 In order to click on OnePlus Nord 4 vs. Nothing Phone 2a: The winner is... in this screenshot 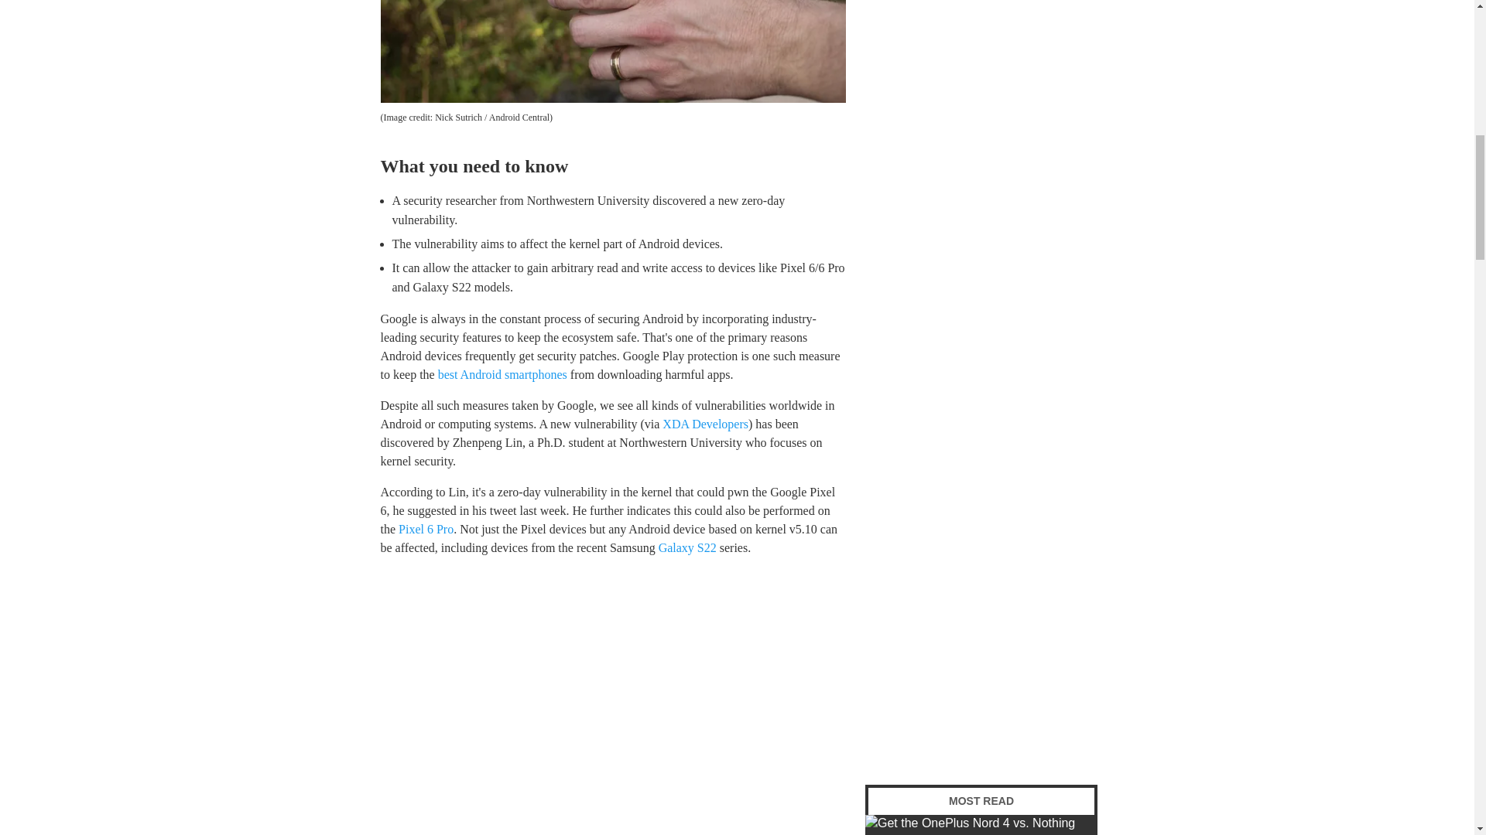, I will do `click(981, 825)`.